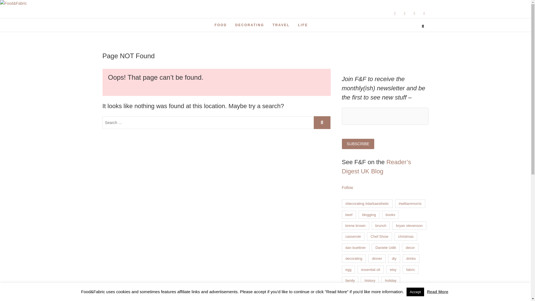 The height and width of the screenshot is (301, 535). I want to click on christmas, so click(406, 236).